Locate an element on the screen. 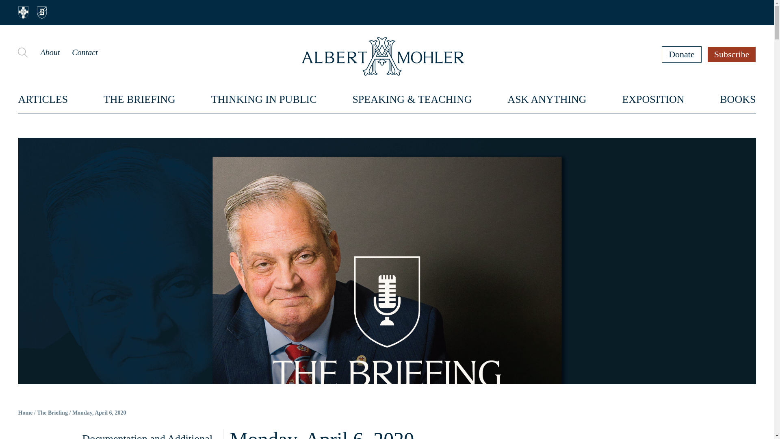 The image size is (780, 439). ARTICLES is located at coordinates (43, 99).